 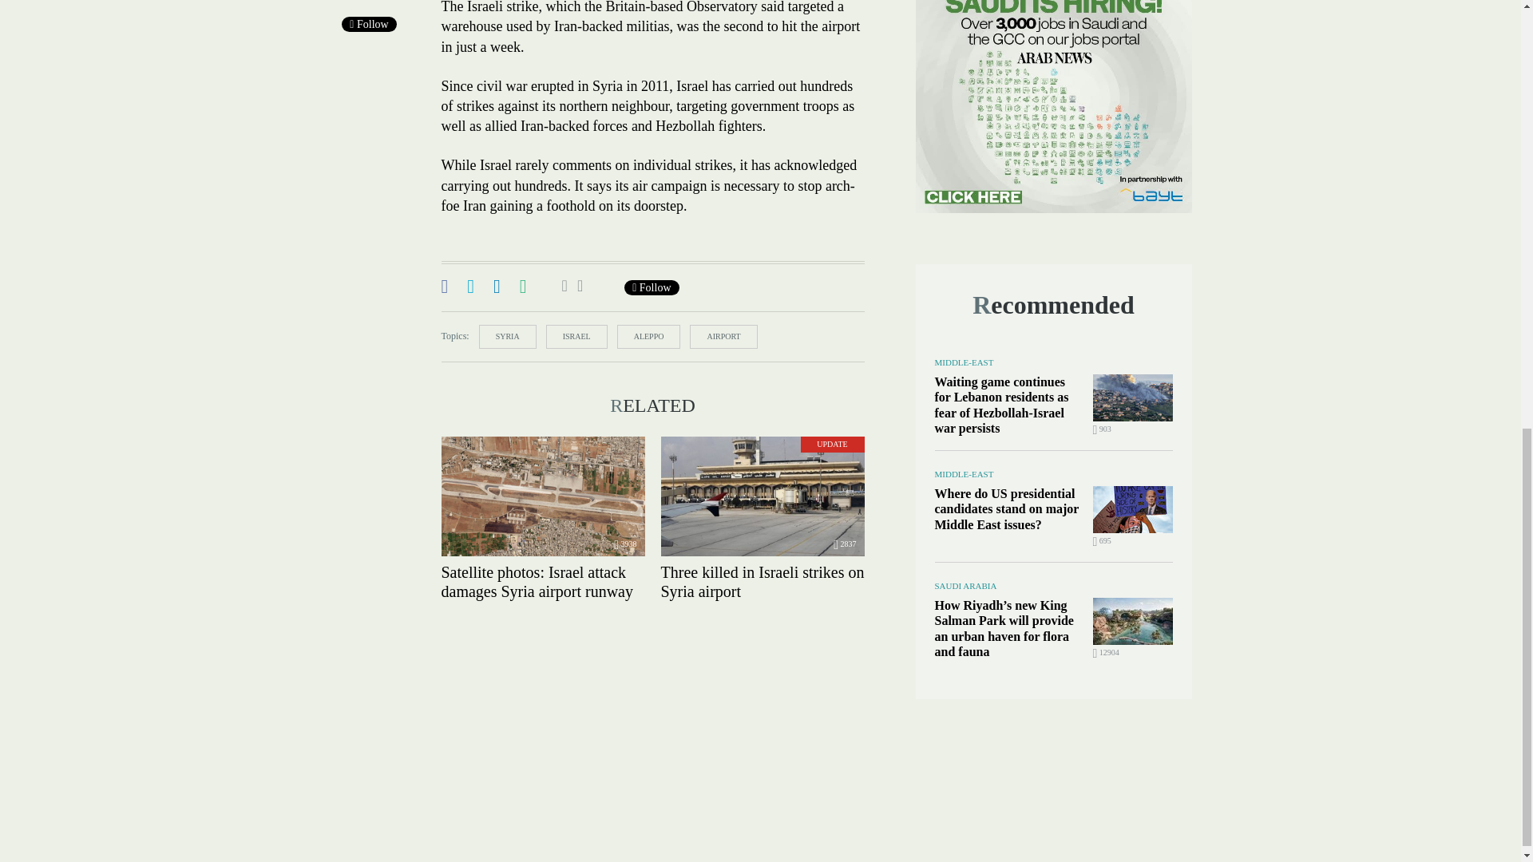 What do you see at coordinates (762, 496) in the screenshot?
I see `Three killed in Israeli strikes on Syria airport` at bounding box center [762, 496].